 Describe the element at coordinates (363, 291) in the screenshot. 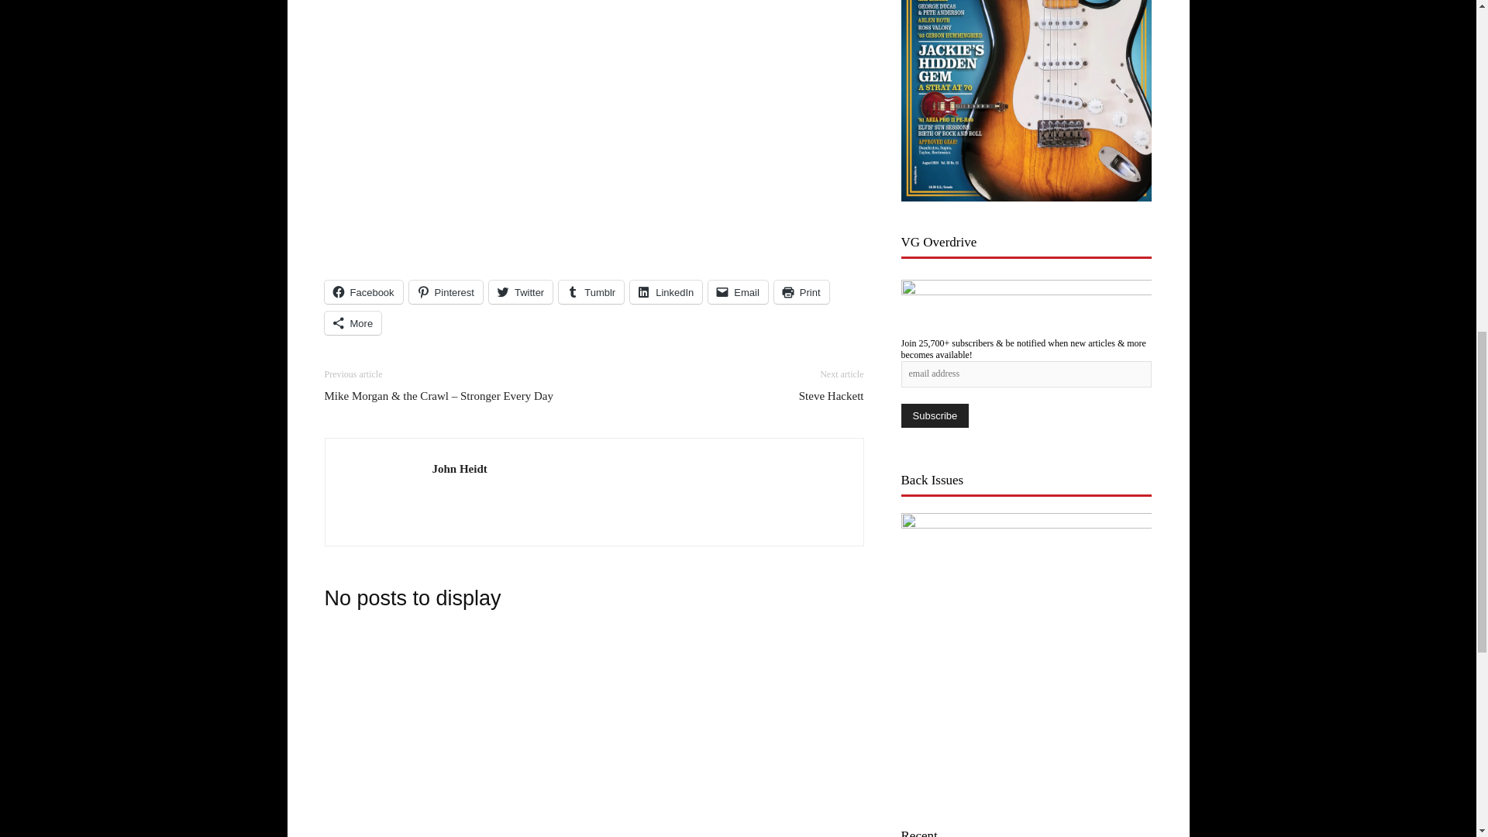

I see `Click to share on Facebook` at that location.